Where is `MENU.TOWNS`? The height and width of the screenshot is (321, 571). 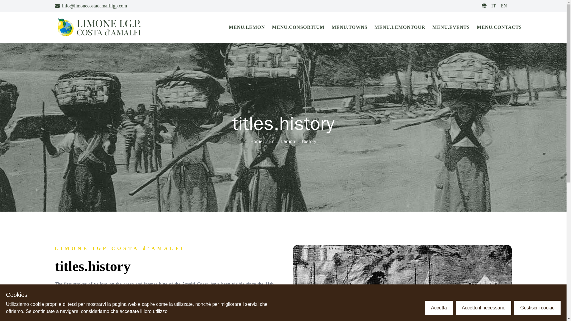
MENU.TOWNS is located at coordinates (349, 27).